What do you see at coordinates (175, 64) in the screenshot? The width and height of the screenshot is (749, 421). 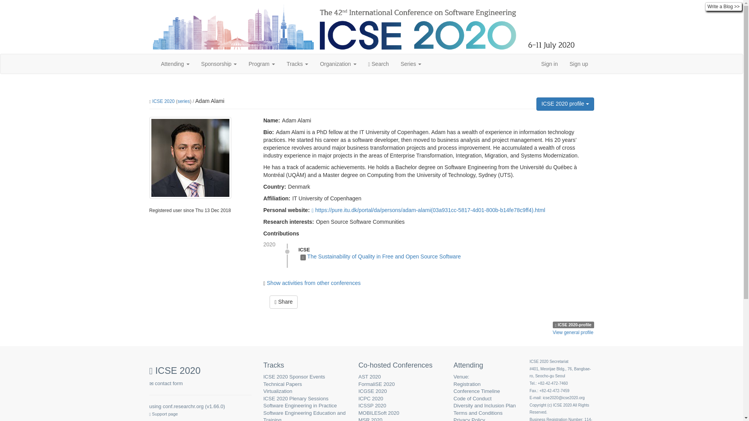 I see `Attending` at bounding box center [175, 64].